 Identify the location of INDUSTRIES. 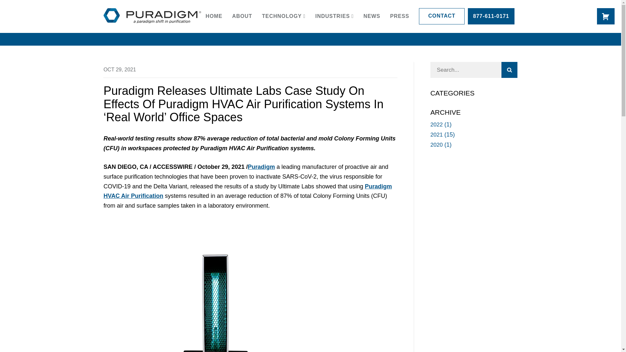
(335, 16).